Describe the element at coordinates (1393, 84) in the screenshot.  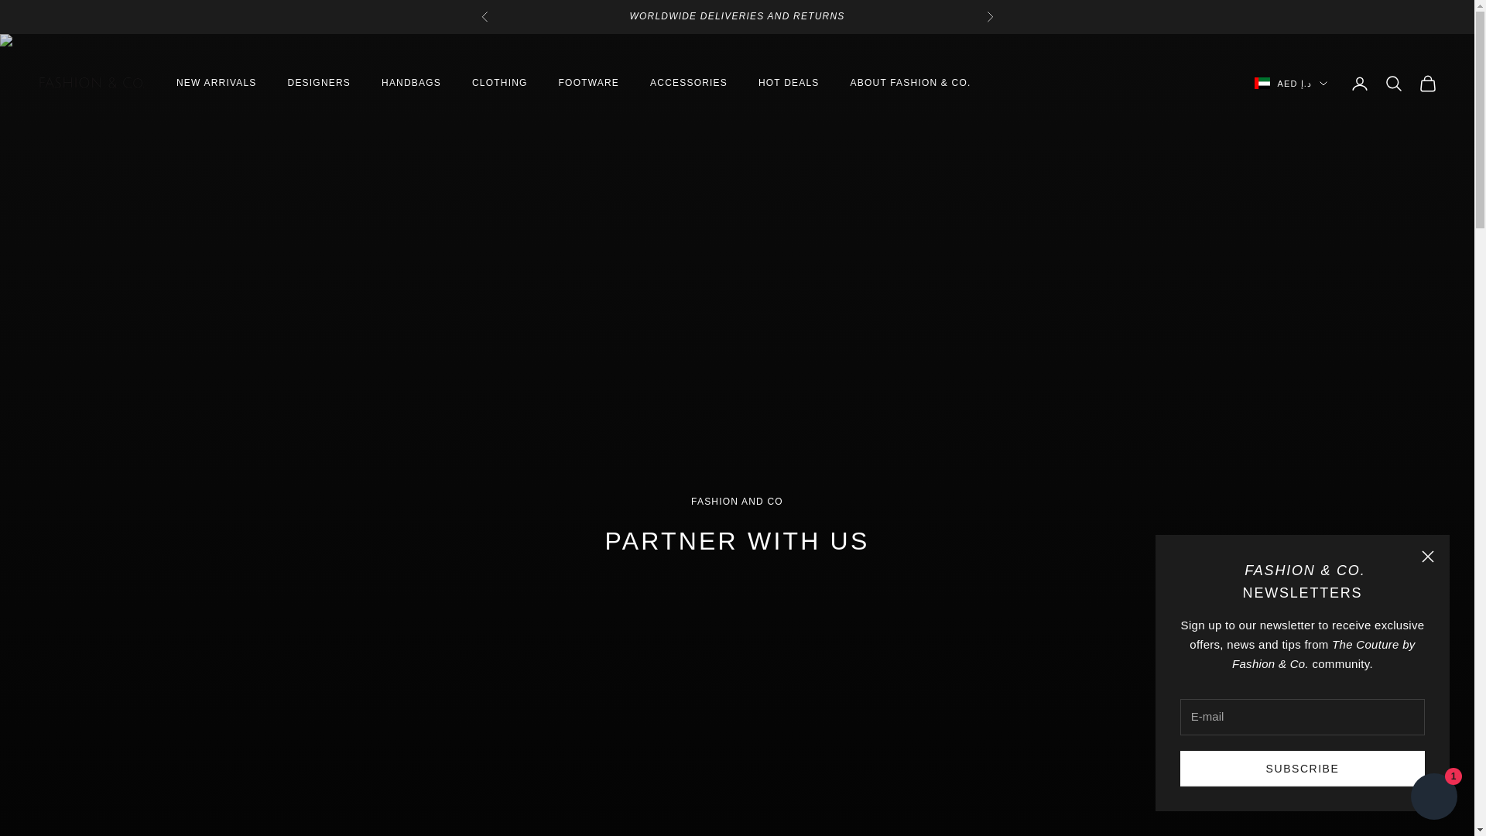
I see `Open search` at that location.